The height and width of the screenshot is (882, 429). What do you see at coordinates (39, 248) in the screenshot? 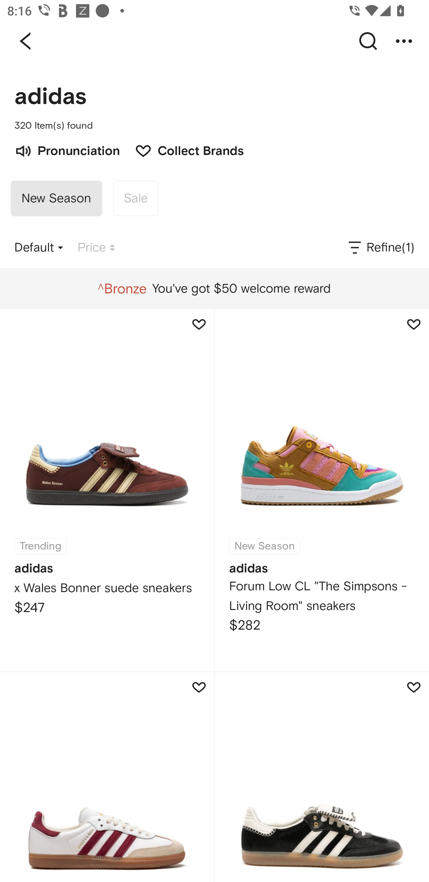
I see `Default` at bounding box center [39, 248].